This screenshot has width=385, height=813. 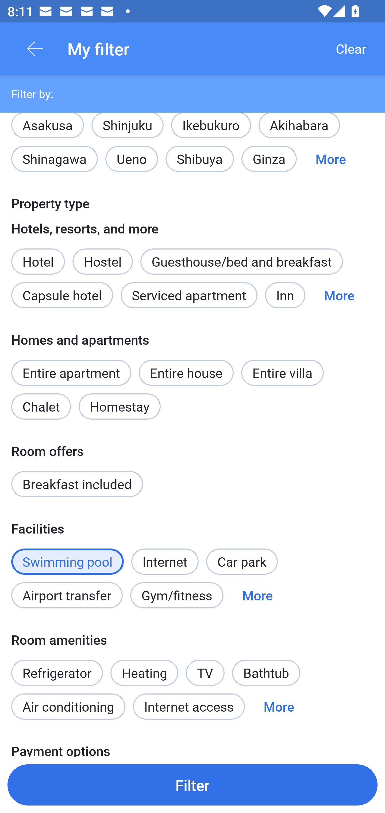 I want to click on Entire apartment, so click(x=71, y=373).